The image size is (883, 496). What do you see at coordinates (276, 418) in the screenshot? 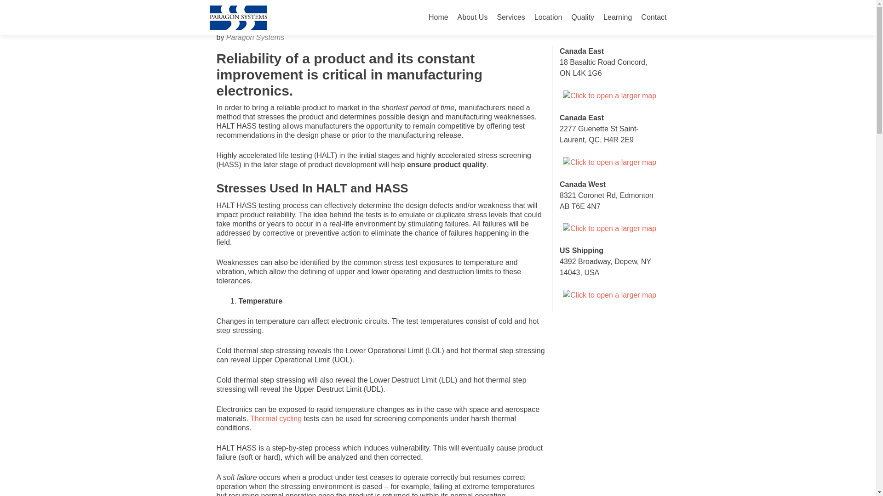
I see `Thermal cycling` at bounding box center [276, 418].